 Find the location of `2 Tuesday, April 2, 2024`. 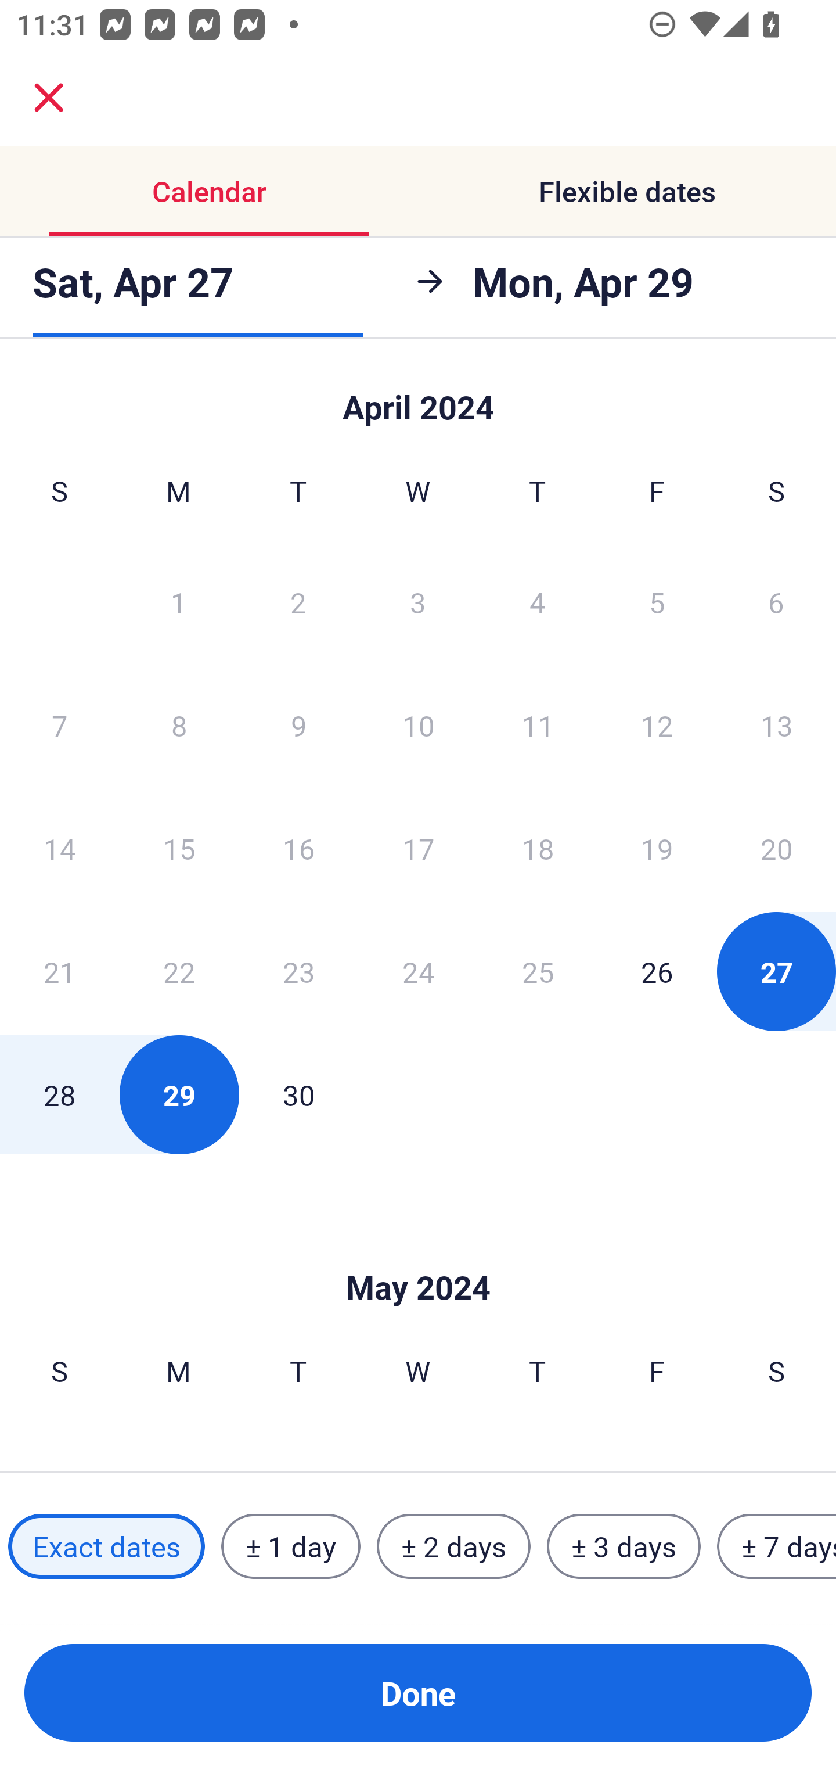

2 Tuesday, April 2, 2024 is located at coordinates (298, 602).